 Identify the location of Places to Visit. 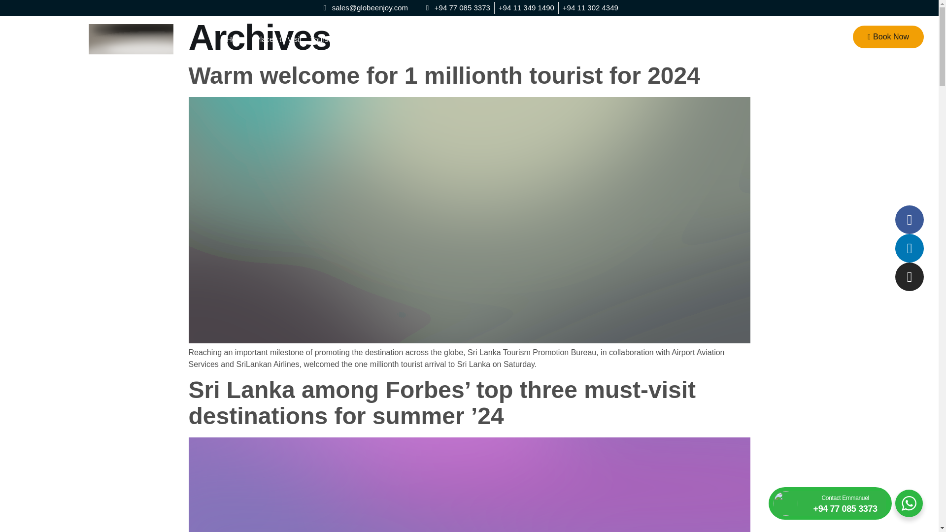
(278, 39).